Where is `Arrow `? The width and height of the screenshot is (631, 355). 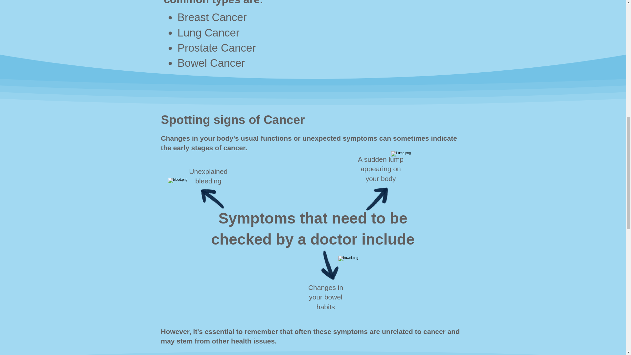 Arrow  is located at coordinates (368, 190).